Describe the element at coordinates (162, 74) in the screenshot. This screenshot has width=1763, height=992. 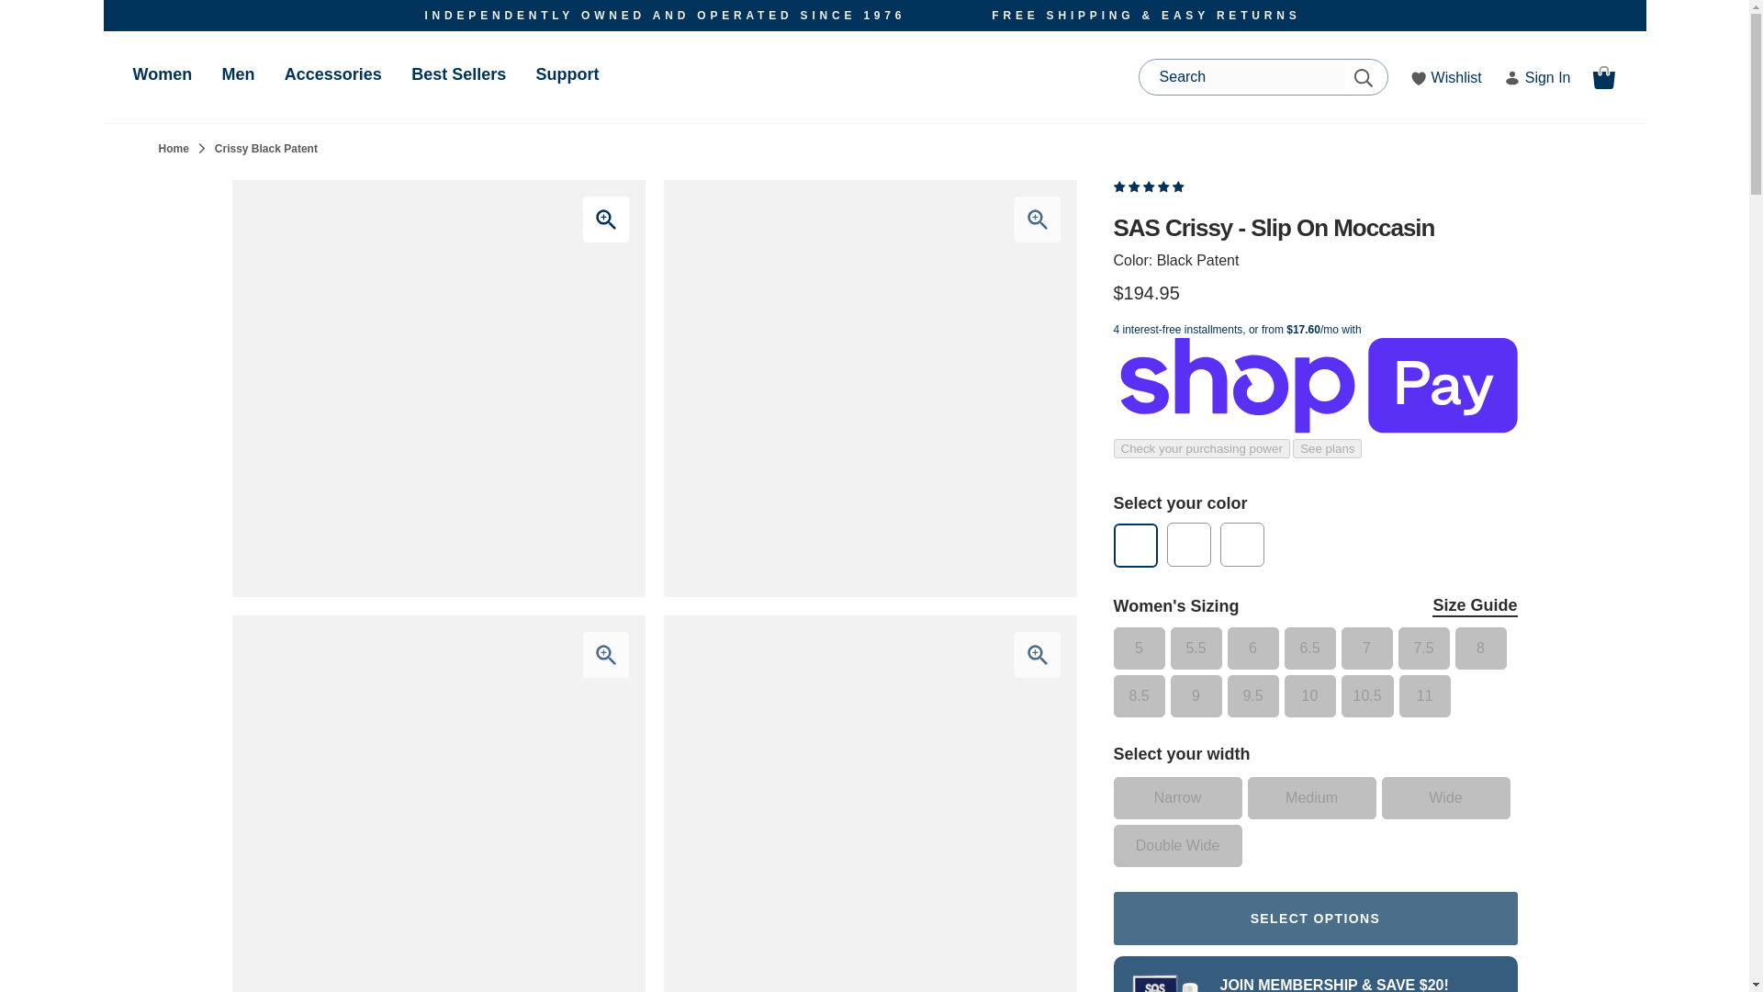
I see `Women` at that location.